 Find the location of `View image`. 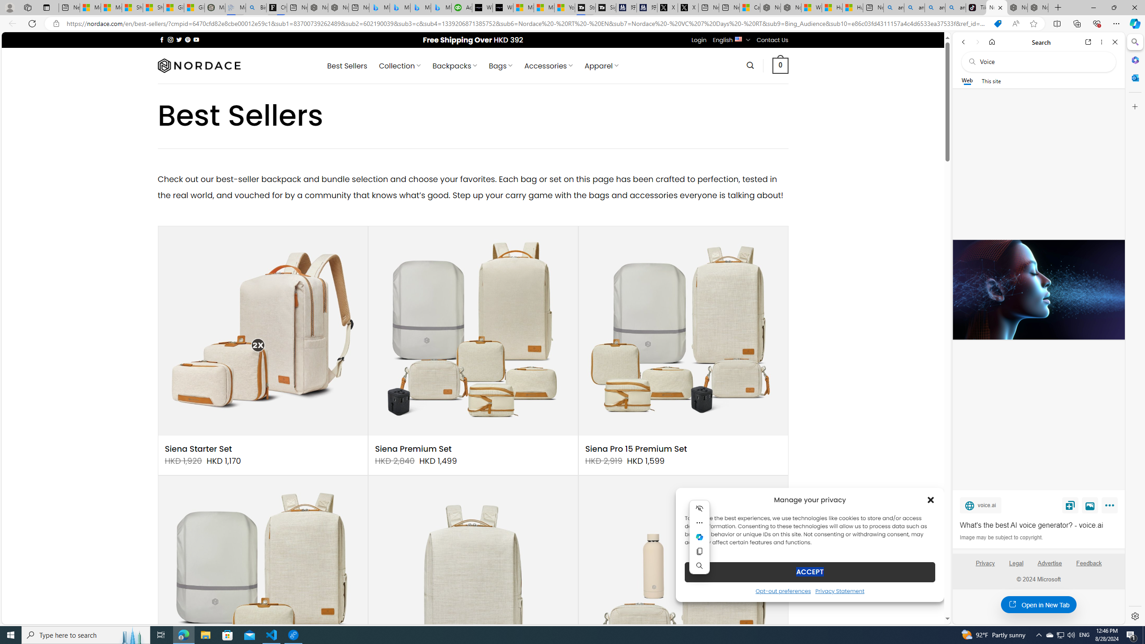

View image is located at coordinates (1090, 505).